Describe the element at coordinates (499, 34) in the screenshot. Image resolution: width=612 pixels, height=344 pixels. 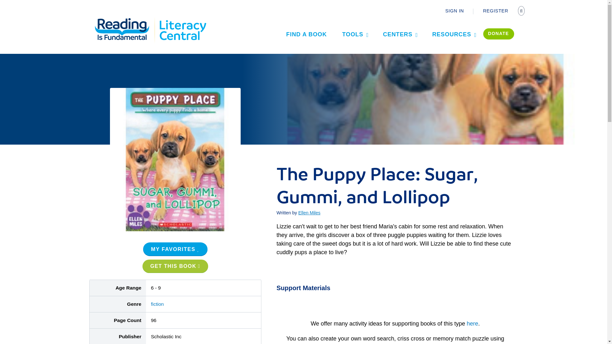
I see `DONATE` at that location.